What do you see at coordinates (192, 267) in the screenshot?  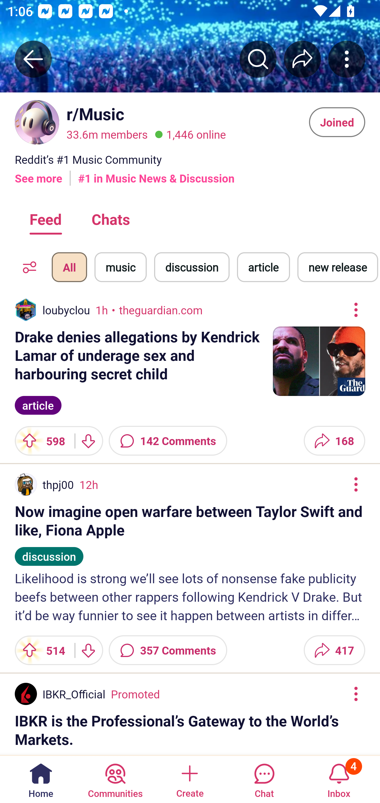 I see `discussion` at bounding box center [192, 267].